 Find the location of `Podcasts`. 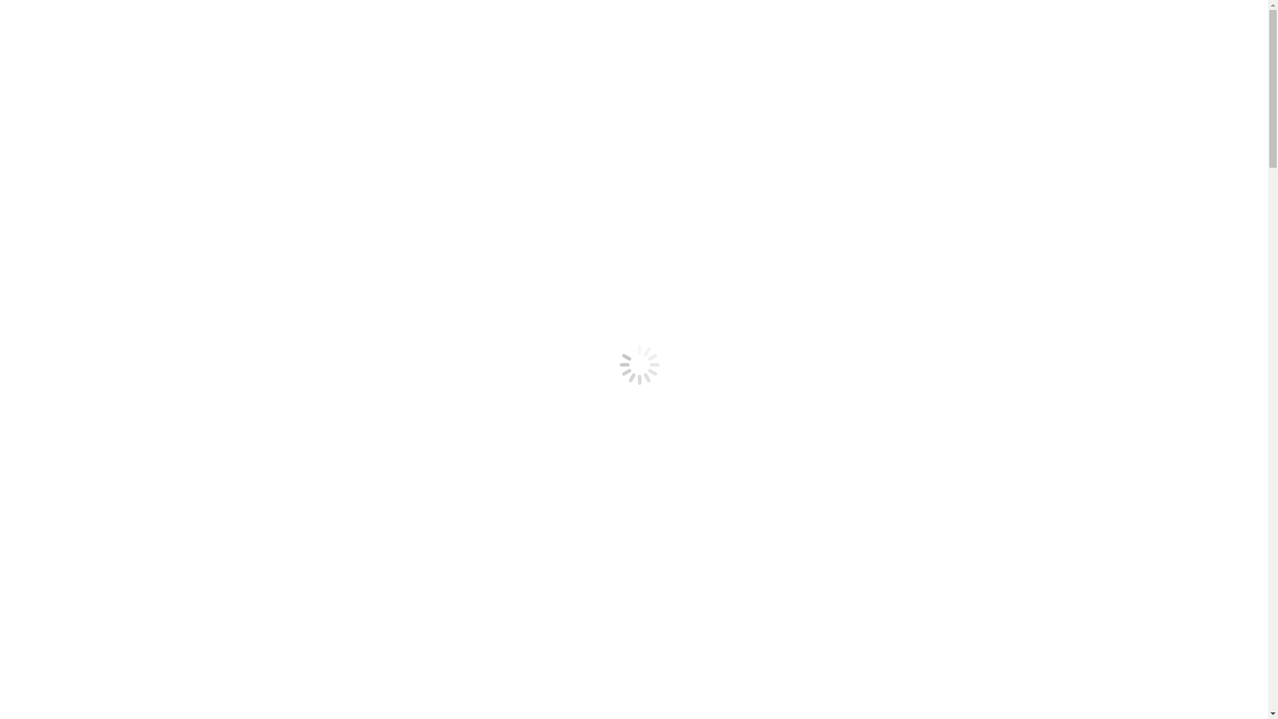

Podcasts is located at coordinates (51, 691).